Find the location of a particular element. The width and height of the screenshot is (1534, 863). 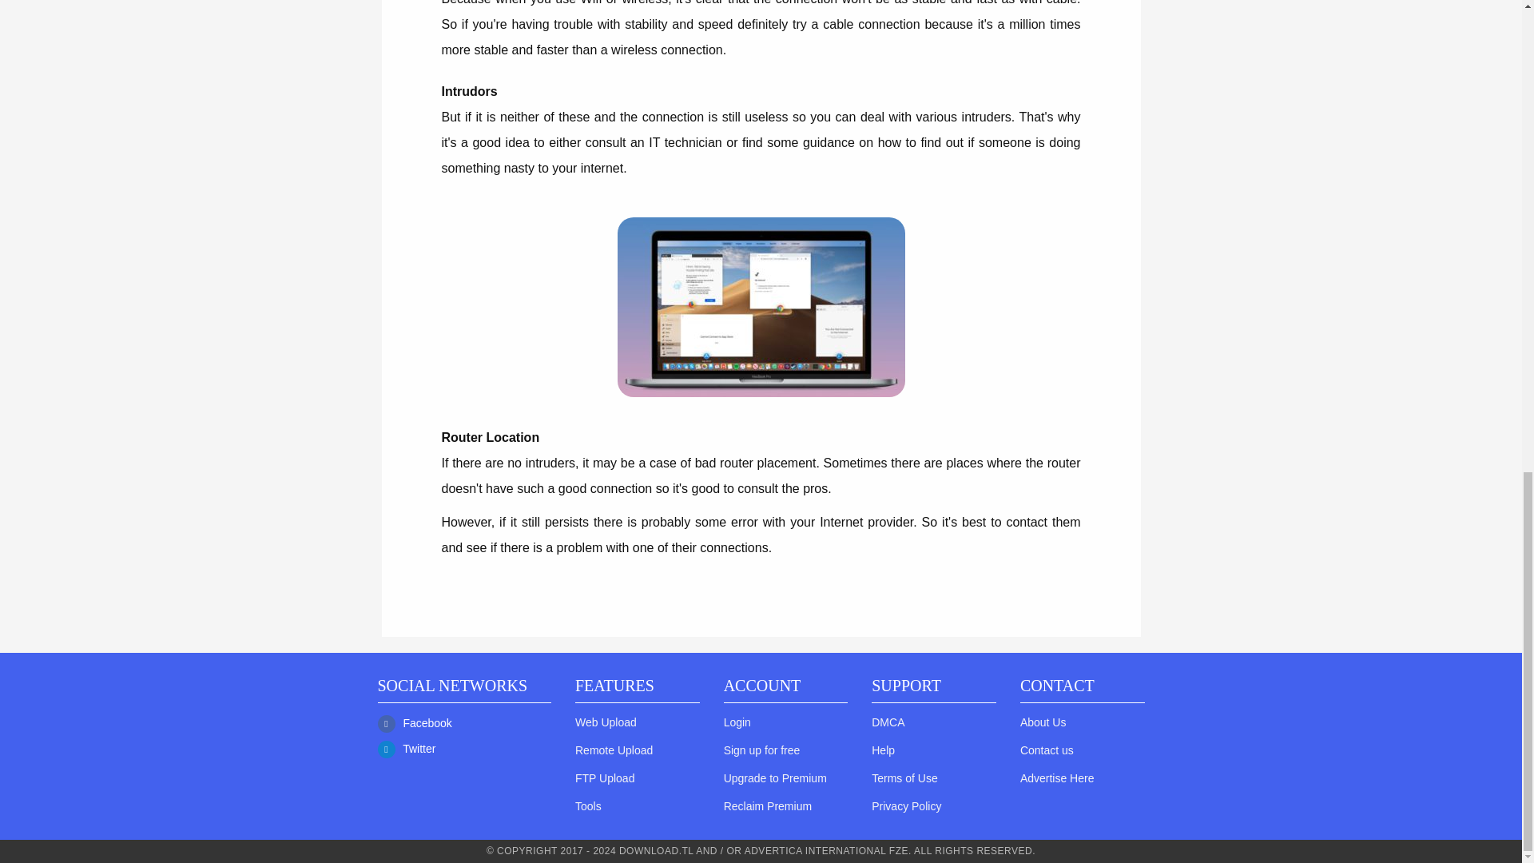

About Us is located at coordinates (1043, 722).